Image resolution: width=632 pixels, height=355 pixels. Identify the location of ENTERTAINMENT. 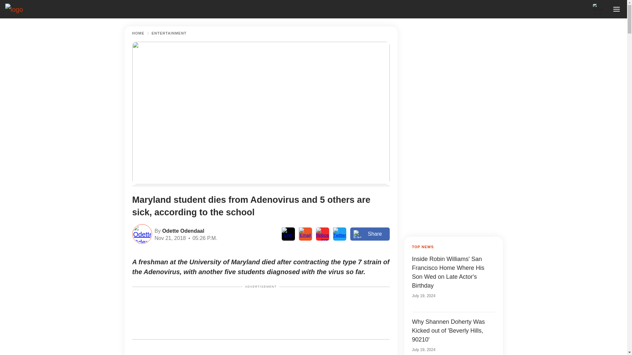
(169, 33).